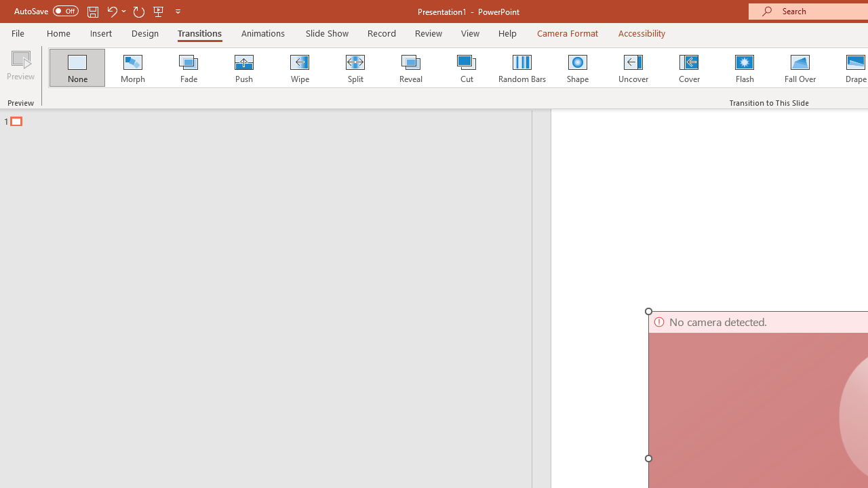 The height and width of the screenshot is (488, 868). I want to click on Customize Quick Access Toolbar, so click(178, 11).